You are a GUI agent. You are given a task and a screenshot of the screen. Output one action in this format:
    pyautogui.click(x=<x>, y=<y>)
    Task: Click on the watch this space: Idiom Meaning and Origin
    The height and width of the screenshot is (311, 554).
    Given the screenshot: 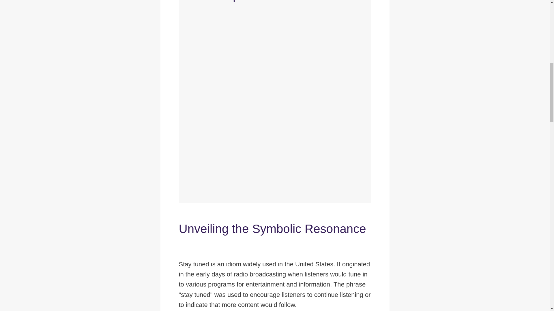 What is the action you would take?
    pyautogui.click(x=275, y=287)
    